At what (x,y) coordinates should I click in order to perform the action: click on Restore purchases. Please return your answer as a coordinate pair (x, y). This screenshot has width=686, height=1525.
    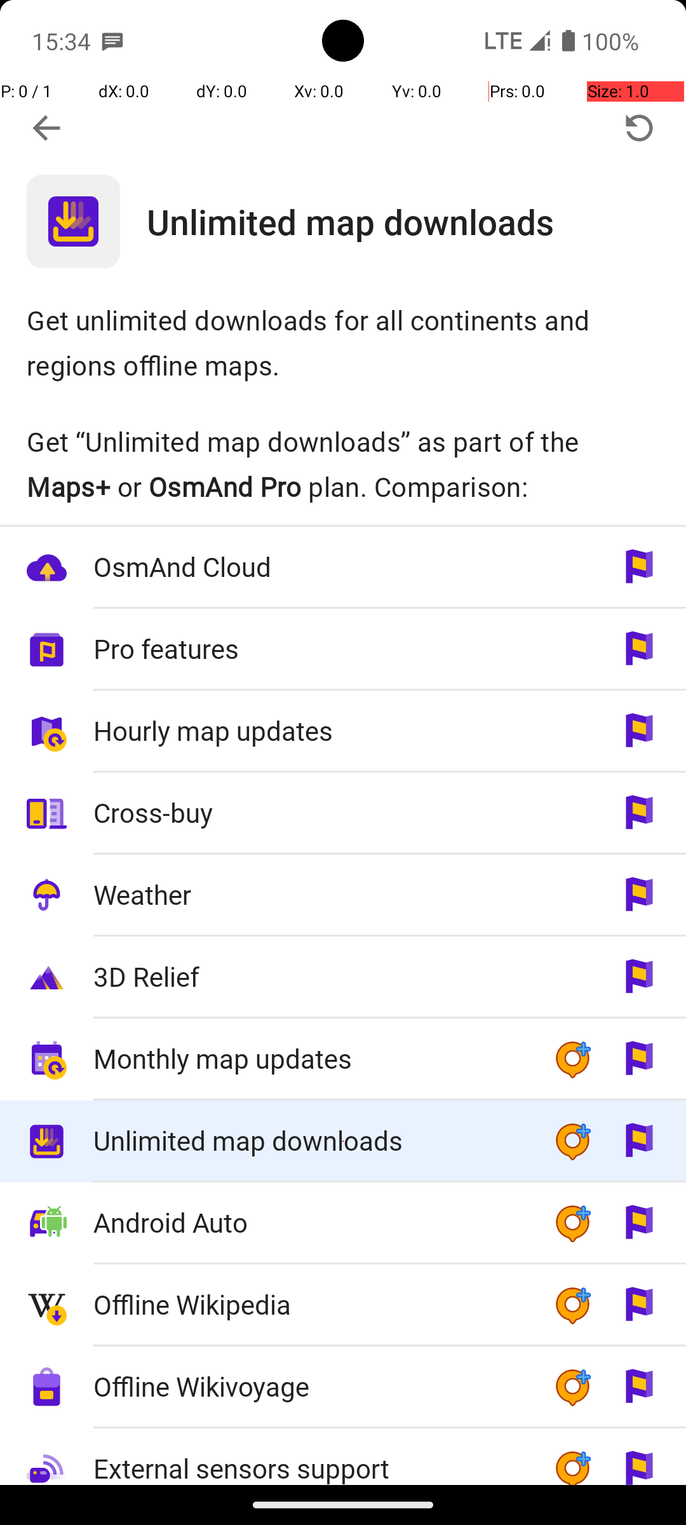
    Looking at the image, I should click on (639, 128).